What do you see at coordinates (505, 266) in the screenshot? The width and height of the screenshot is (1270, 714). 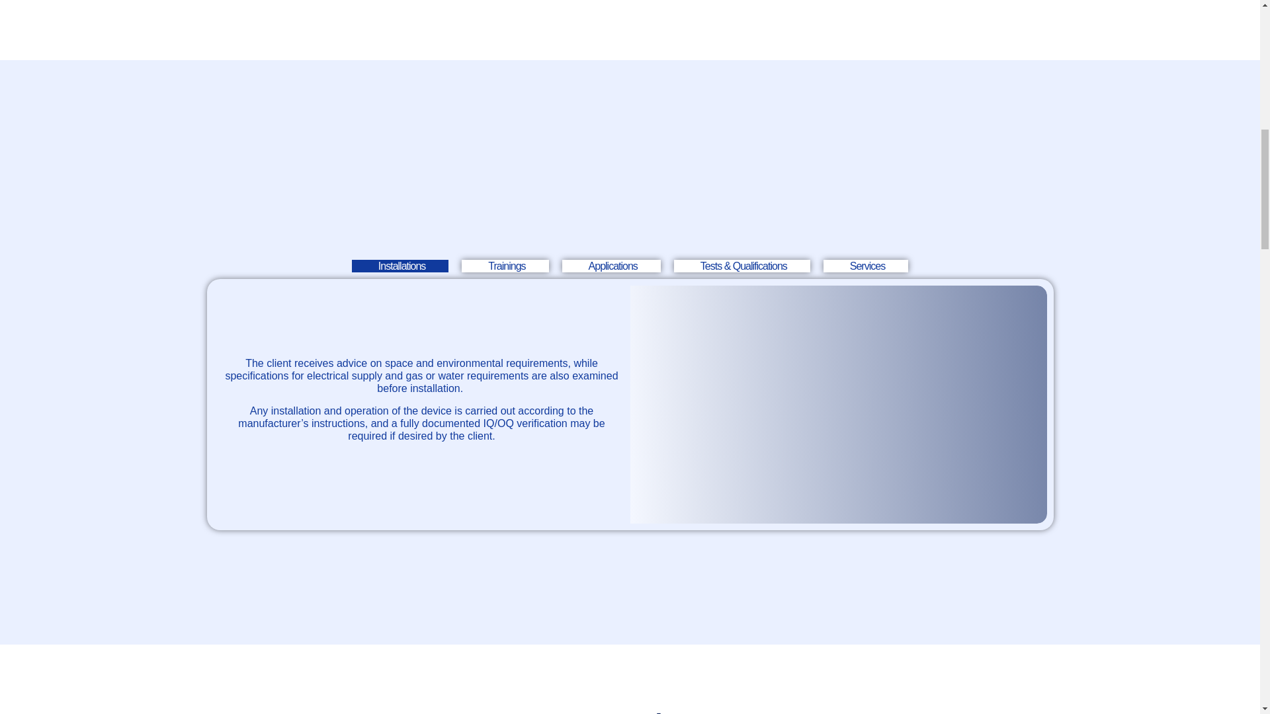 I see `Trainings` at bounding box center [505, 266].